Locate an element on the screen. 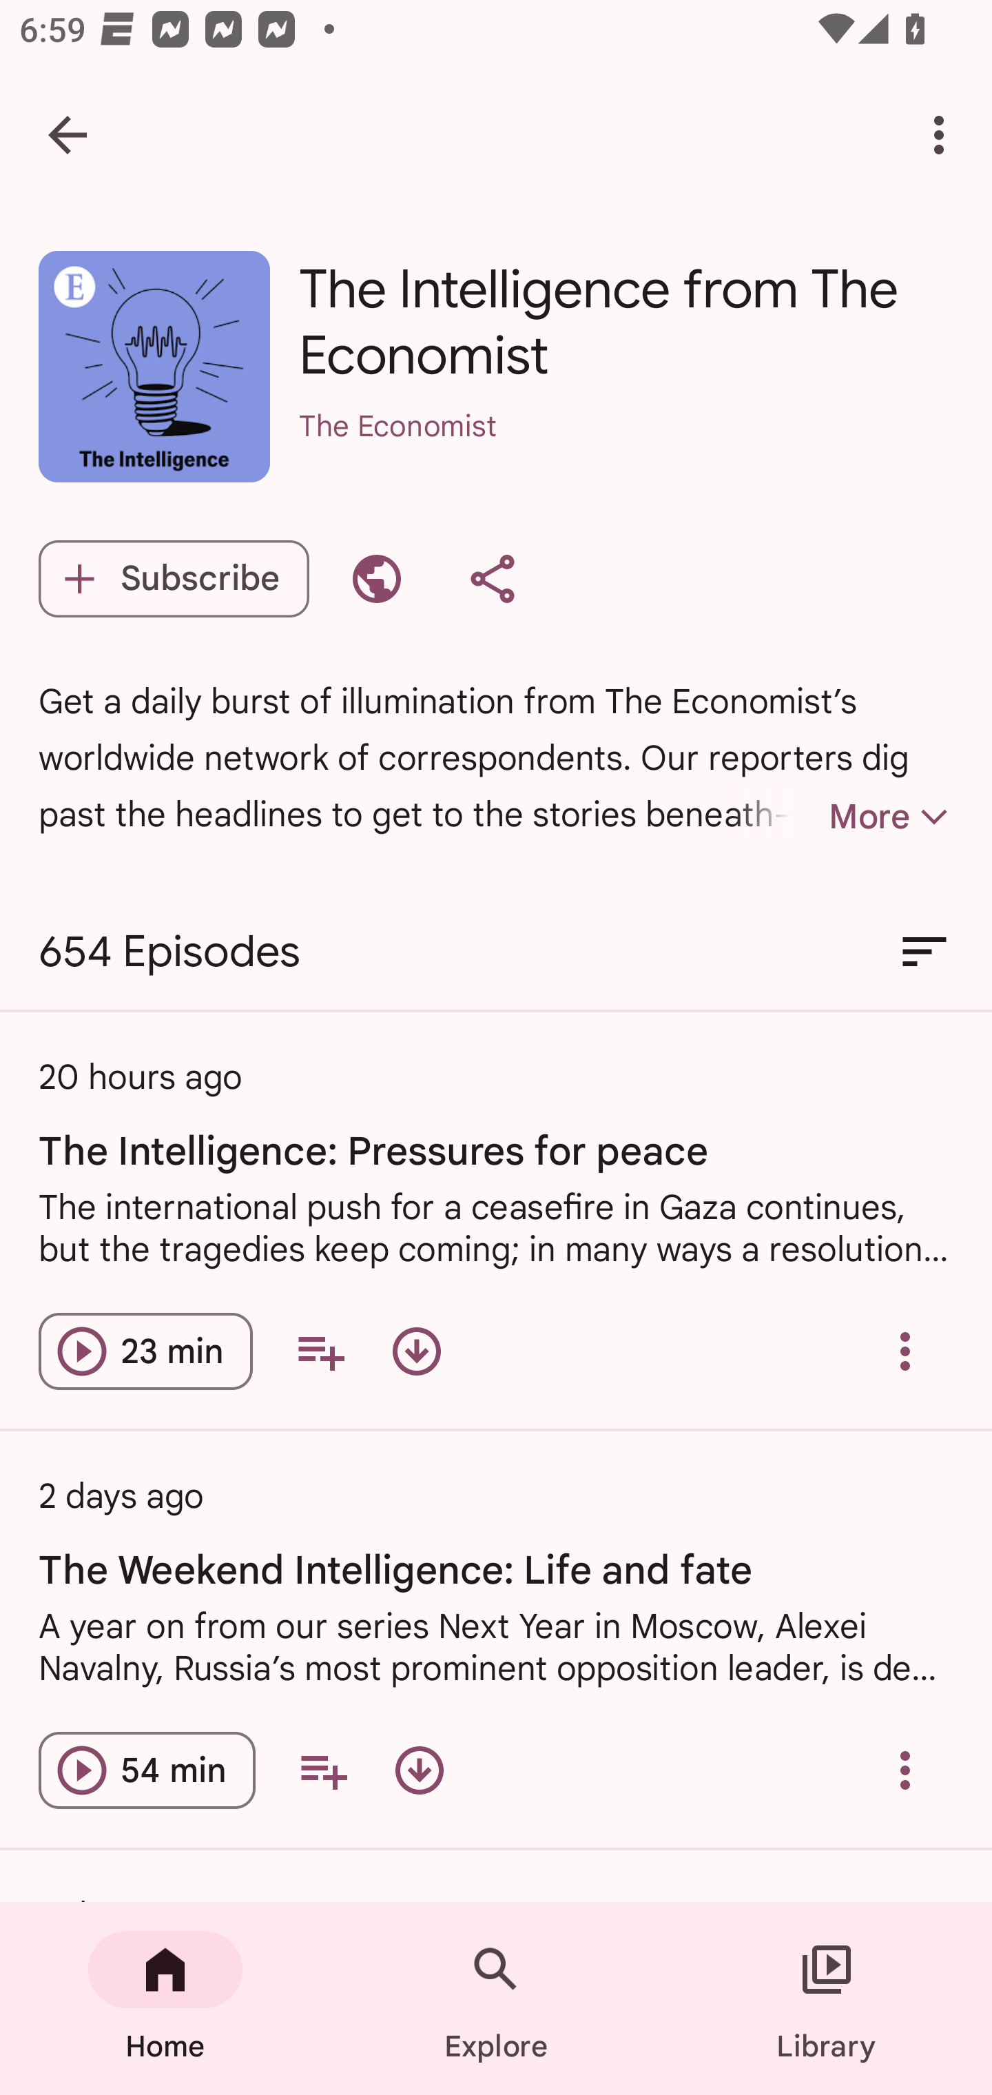  Add to your queue is located at coordinates (322, 1770).